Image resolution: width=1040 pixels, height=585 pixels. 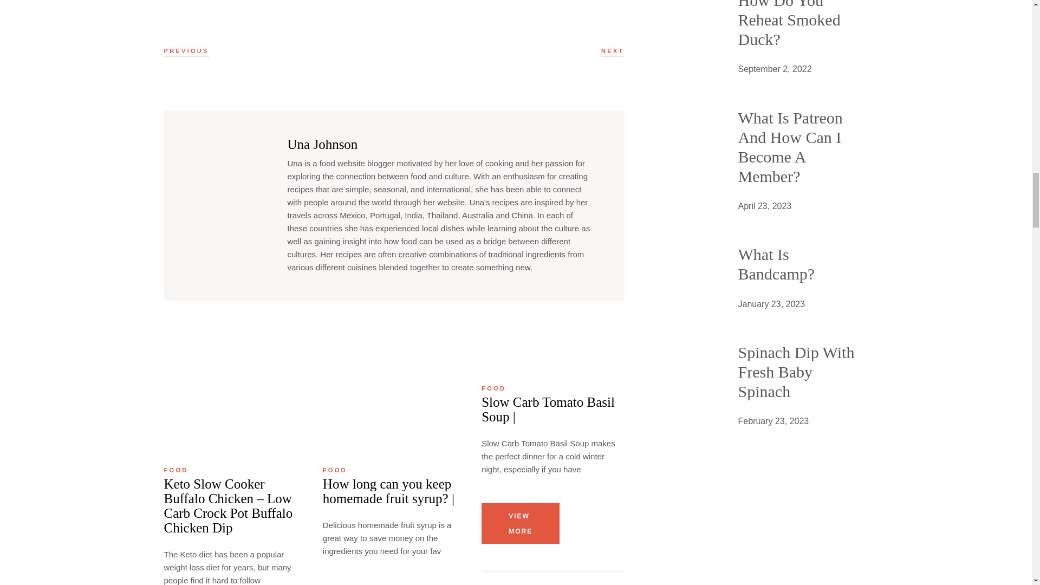 What do you see at coordinates (186, 50) in the screenshot?
I see `PREVIOUS` at bounding box center [186, 50].